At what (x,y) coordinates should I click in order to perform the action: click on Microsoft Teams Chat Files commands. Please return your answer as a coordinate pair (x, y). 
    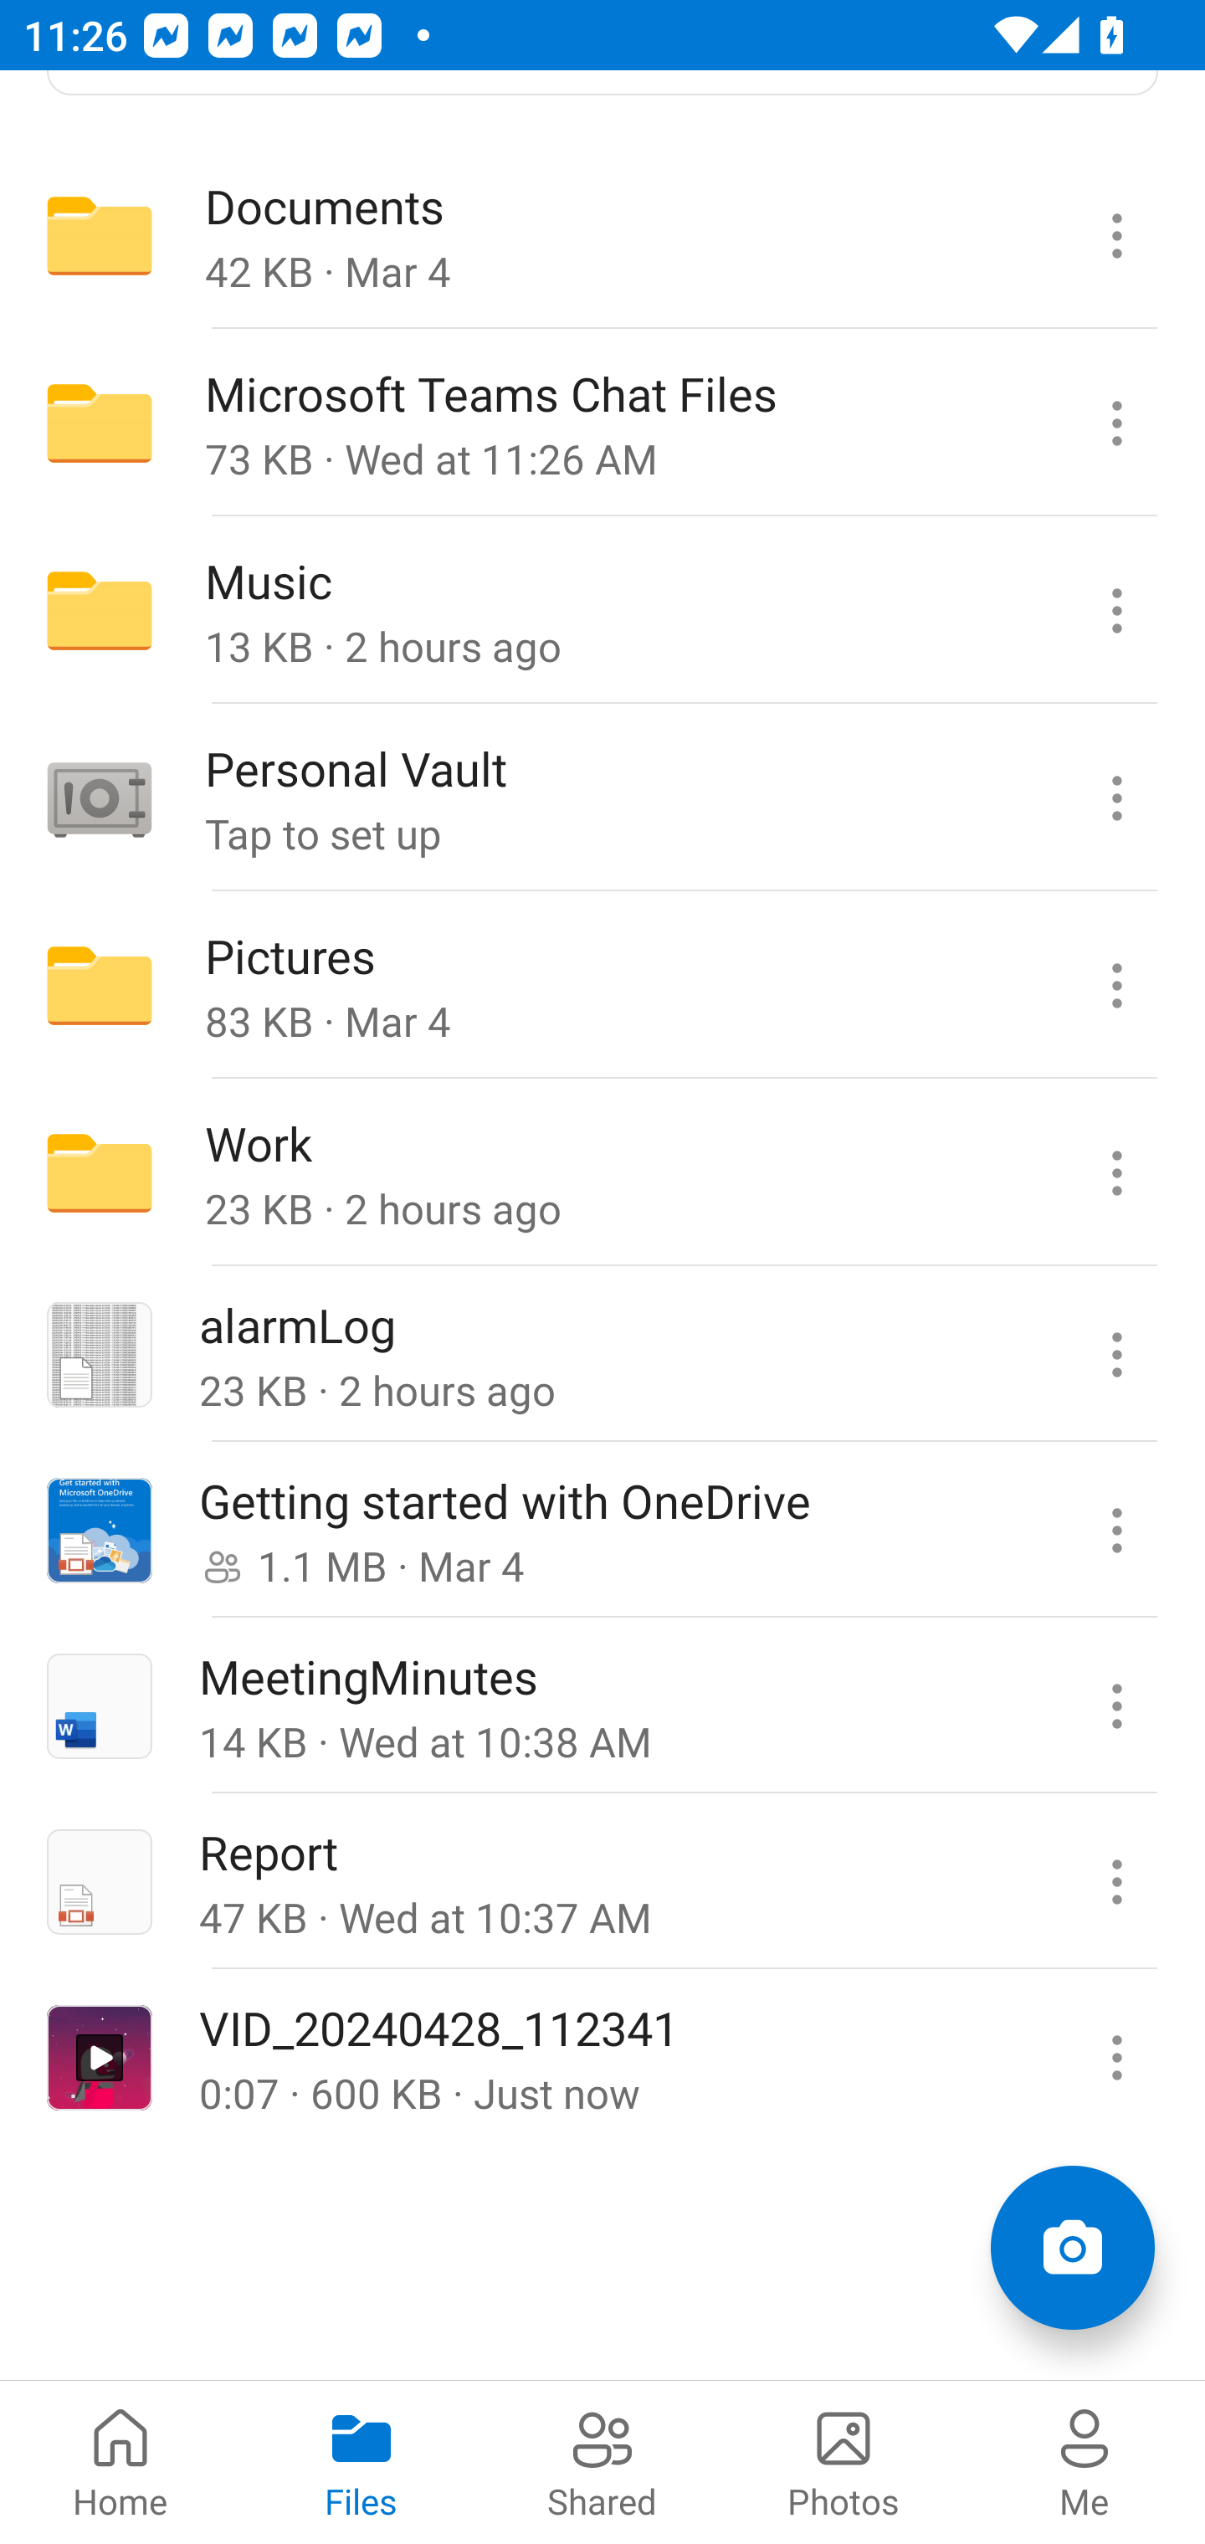
    Looking at the image, I should click on (1116, 423).